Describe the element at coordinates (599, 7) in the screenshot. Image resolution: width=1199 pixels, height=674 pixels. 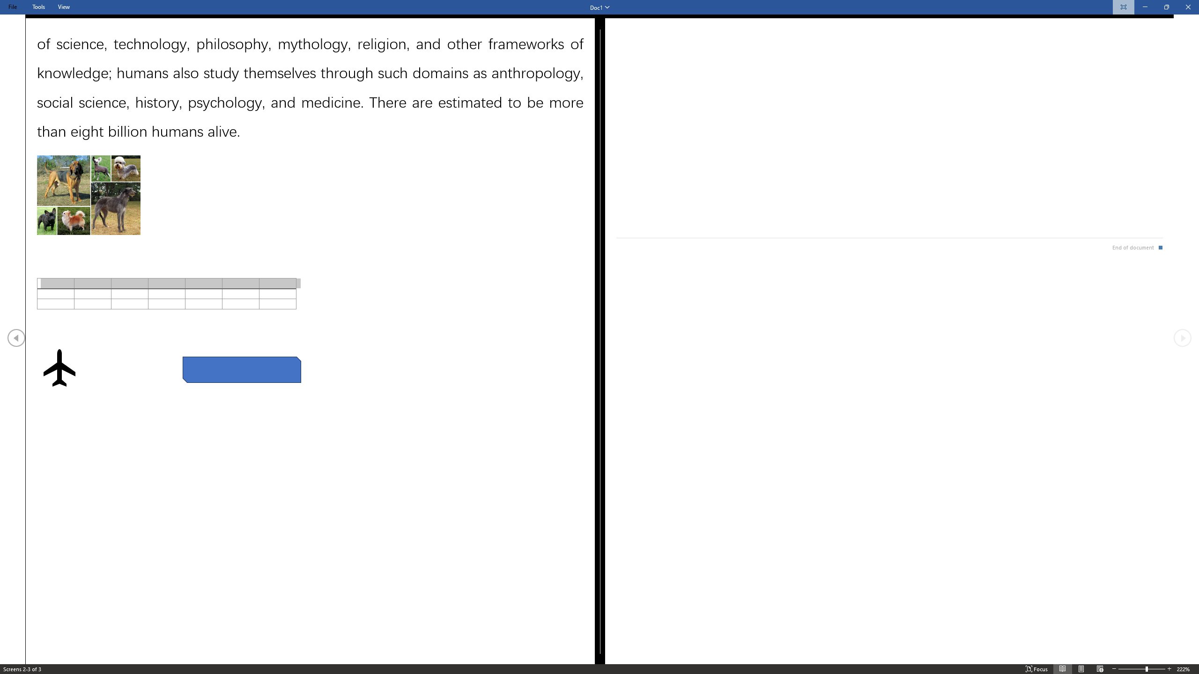
I see `Class: Net UI Tool Window Layered` at that location.